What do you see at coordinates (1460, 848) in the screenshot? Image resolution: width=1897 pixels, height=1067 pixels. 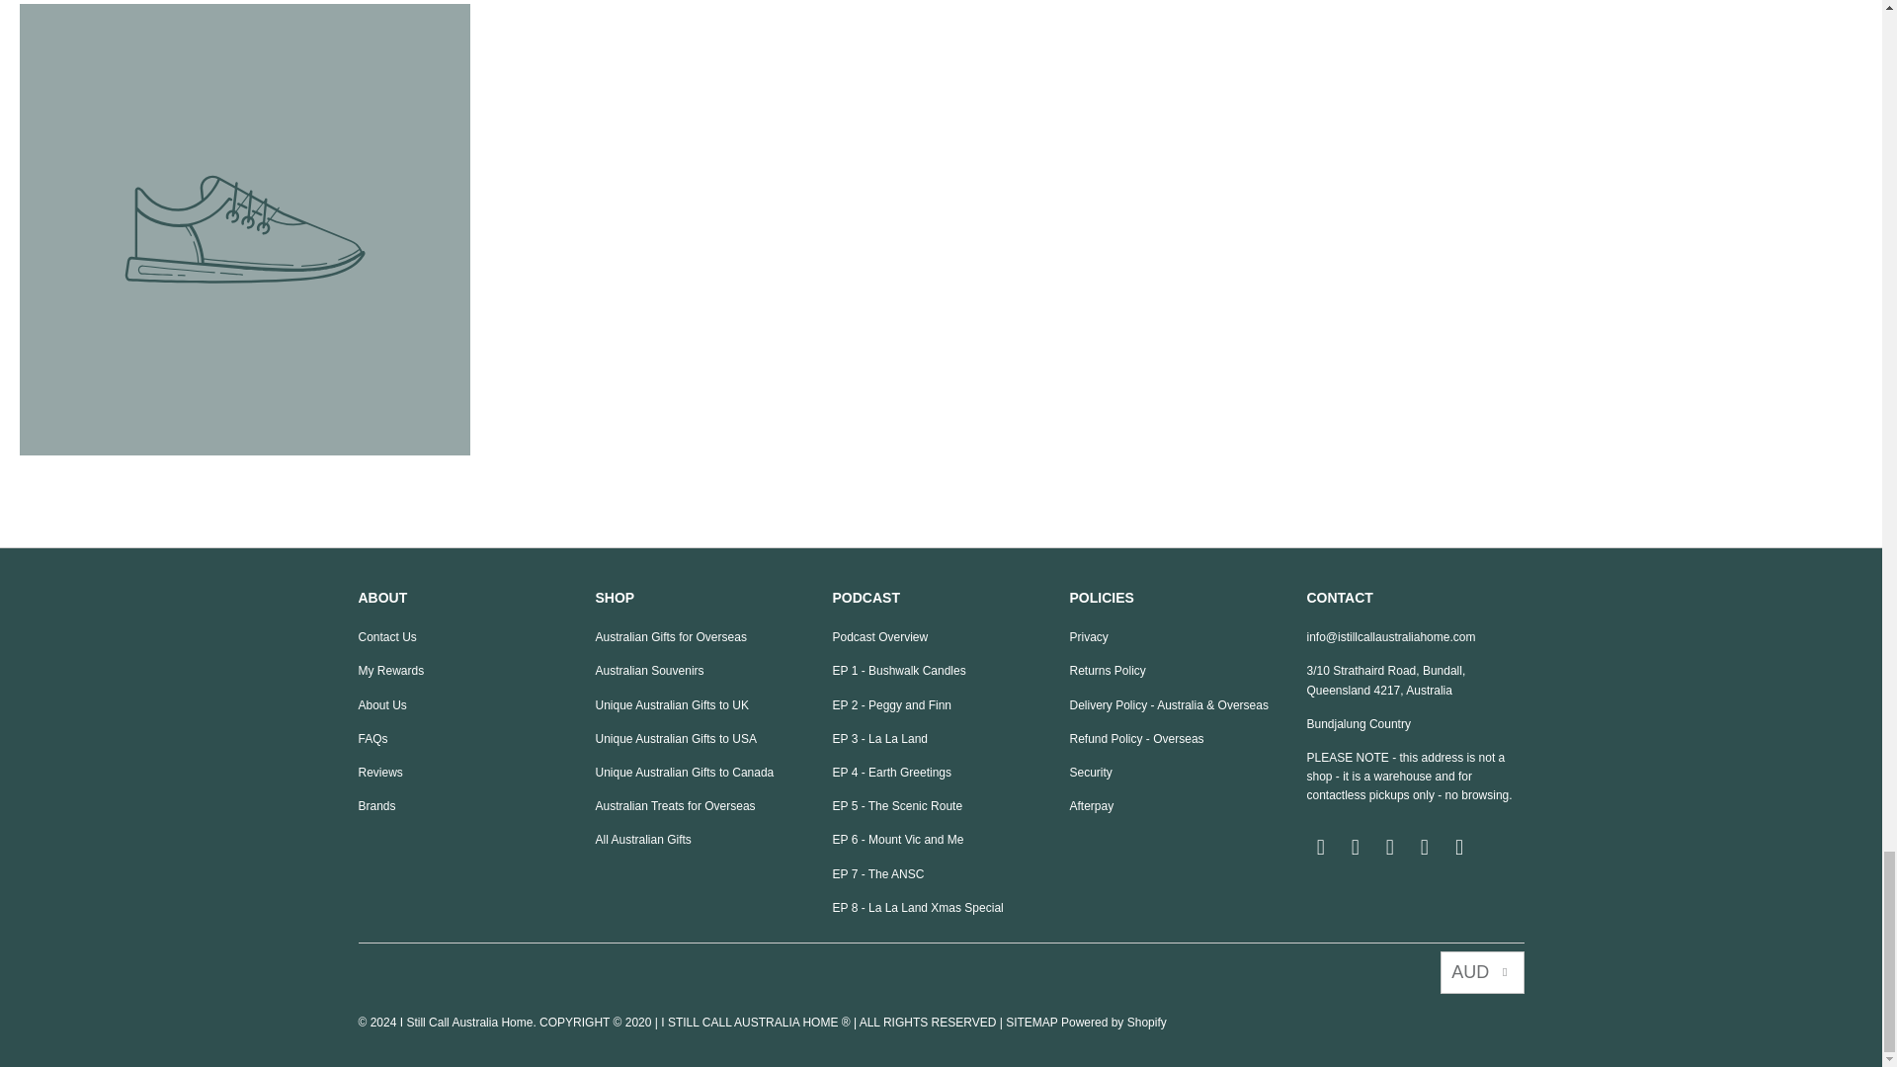 I see `I Still Call Australia Home on Twitter` at bounding box center [1460, 848].